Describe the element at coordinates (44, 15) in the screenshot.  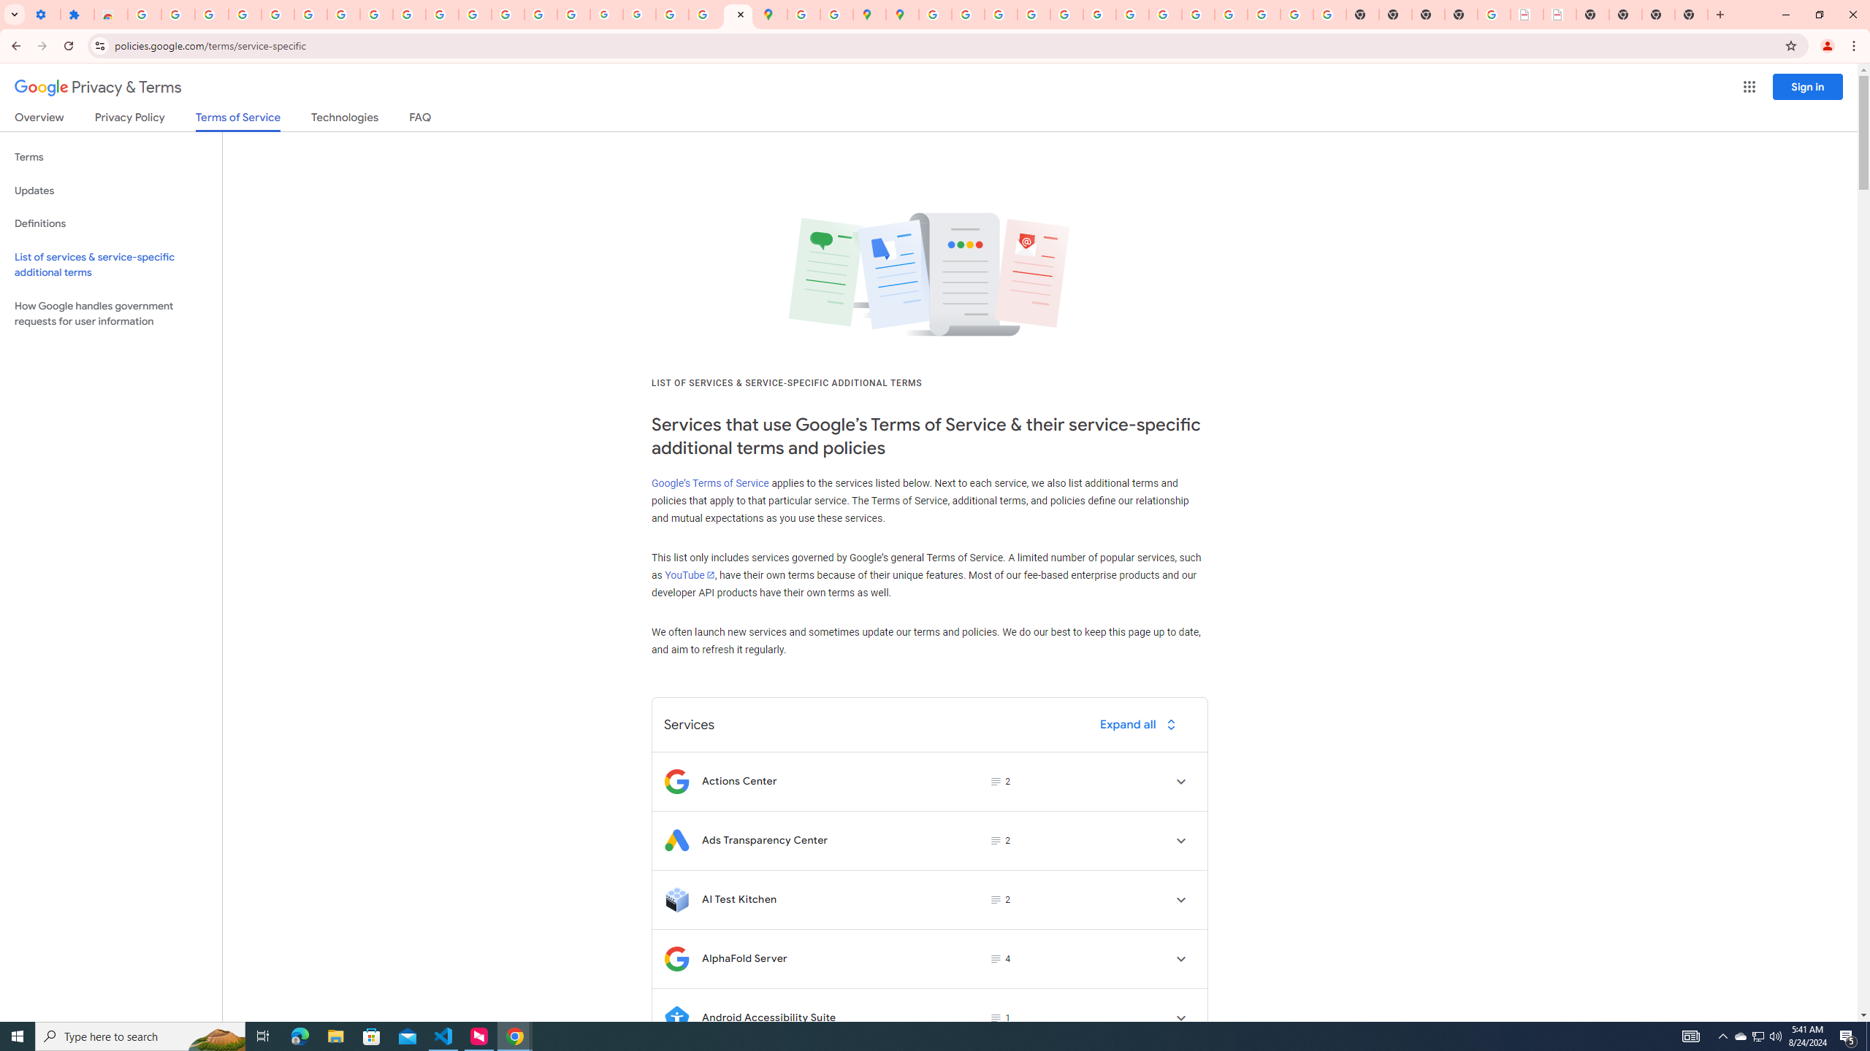
I see `Settings - On startup` at that location.